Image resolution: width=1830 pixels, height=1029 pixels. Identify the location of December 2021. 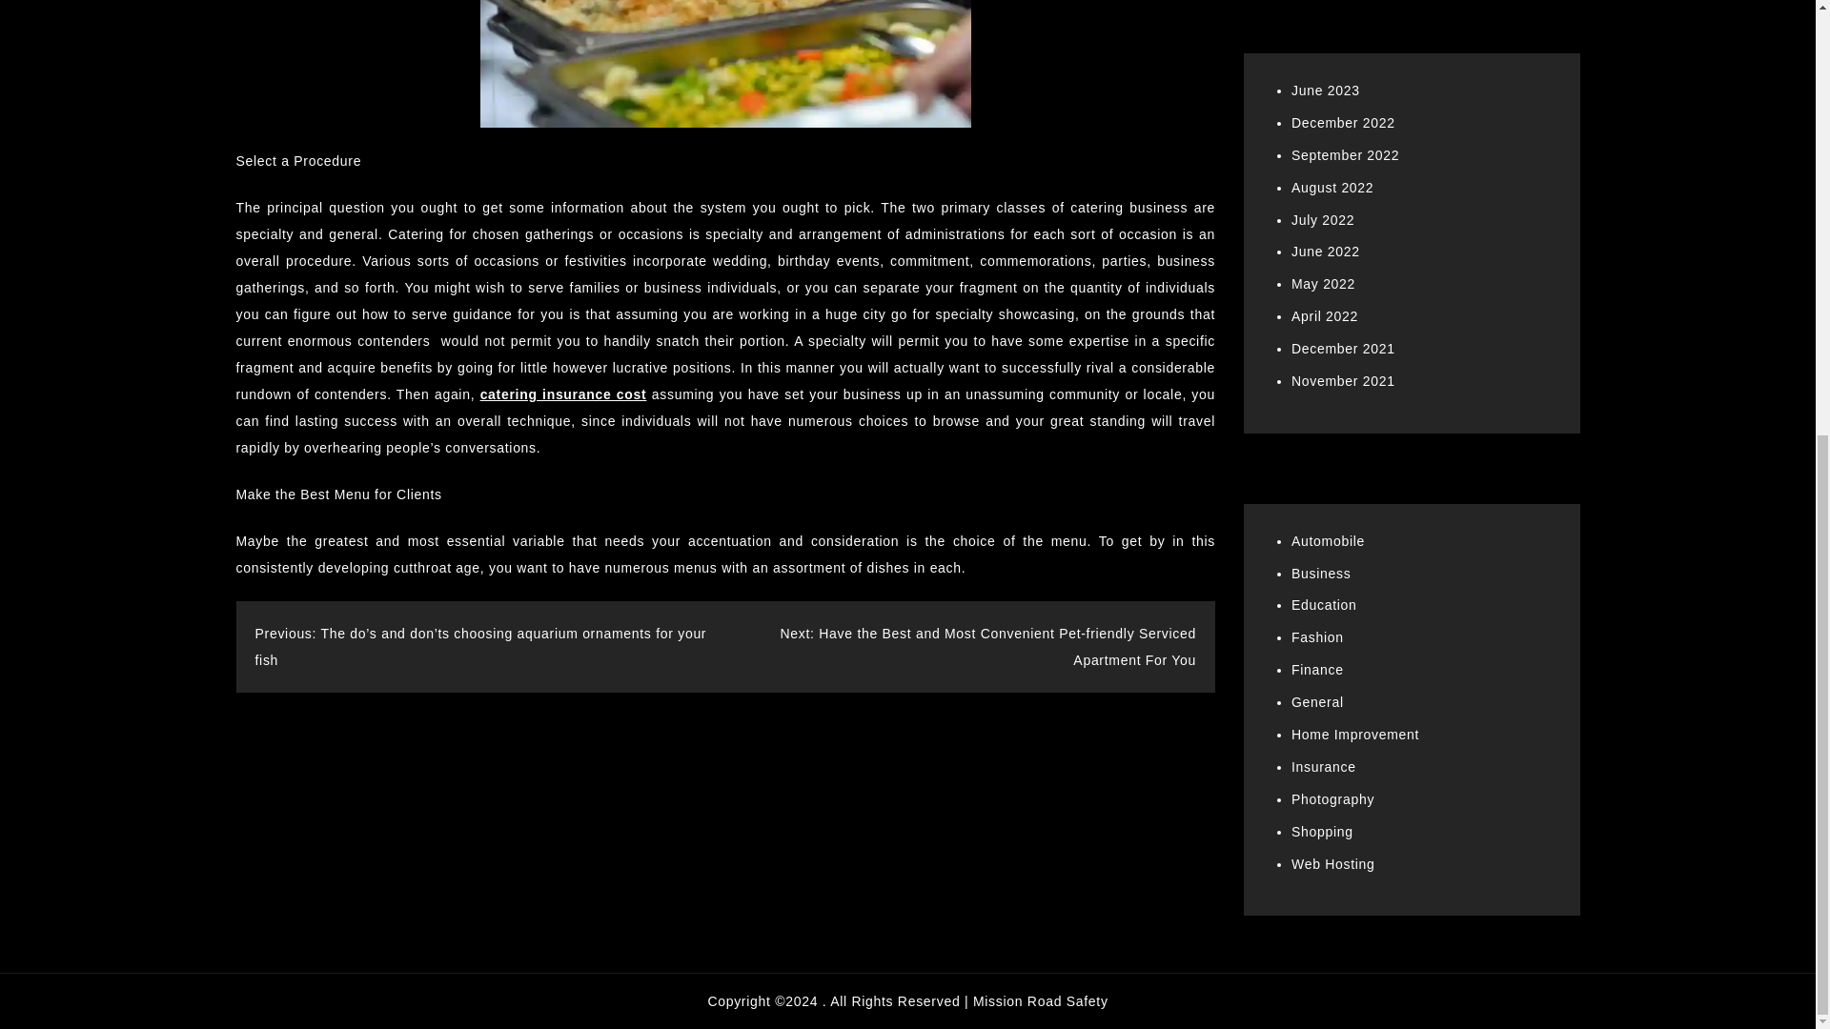
(1343, 348).